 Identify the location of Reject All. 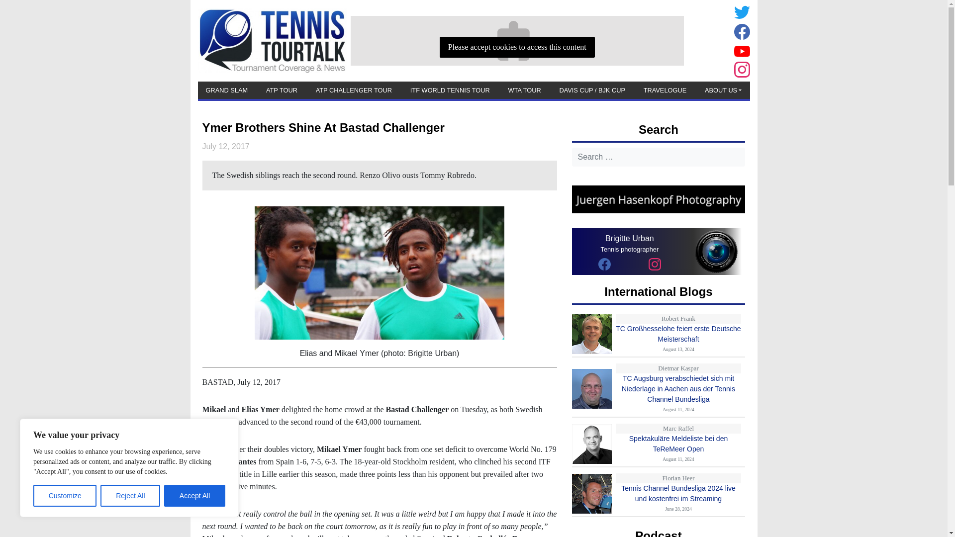
(130, 496).